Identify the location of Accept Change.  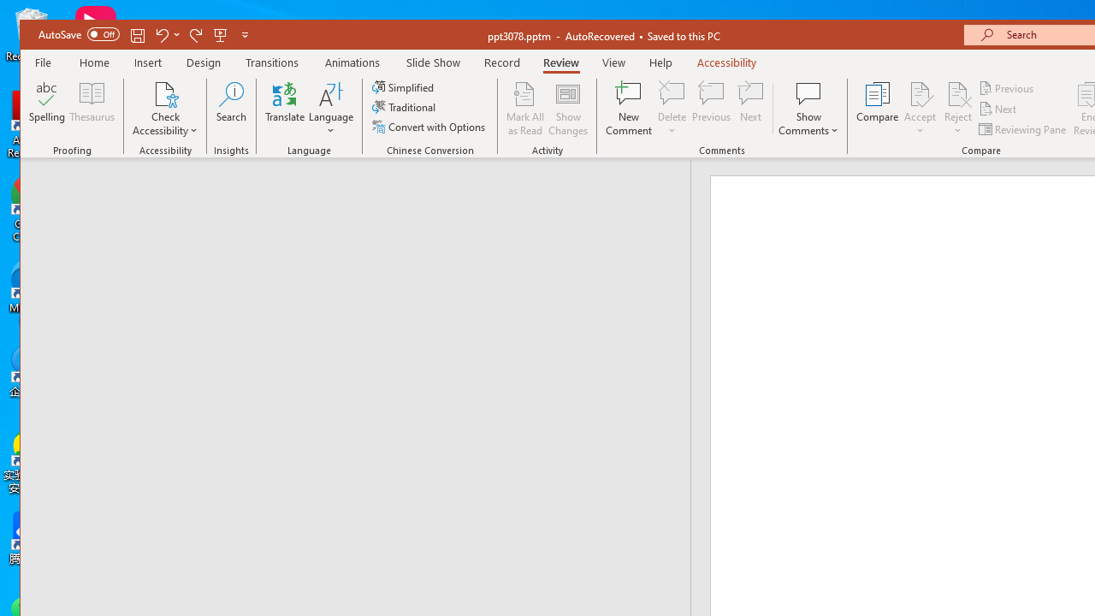
(920, 93).